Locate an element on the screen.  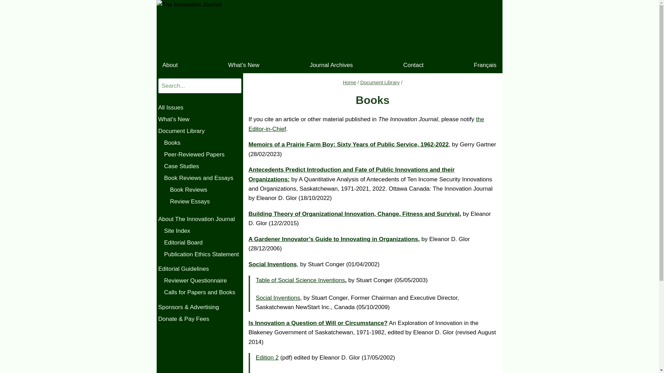
All Issues is located at coordinates (200, 108).